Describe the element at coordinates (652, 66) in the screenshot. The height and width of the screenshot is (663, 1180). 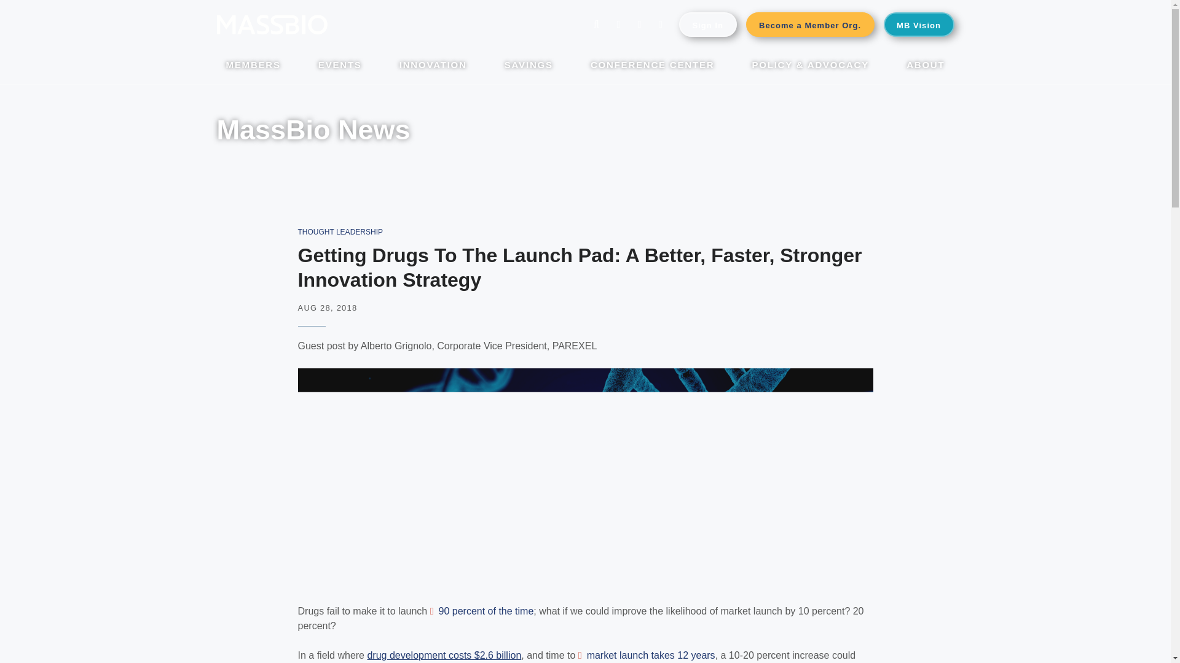
I see `CONFERENCE CENTER` at that location.